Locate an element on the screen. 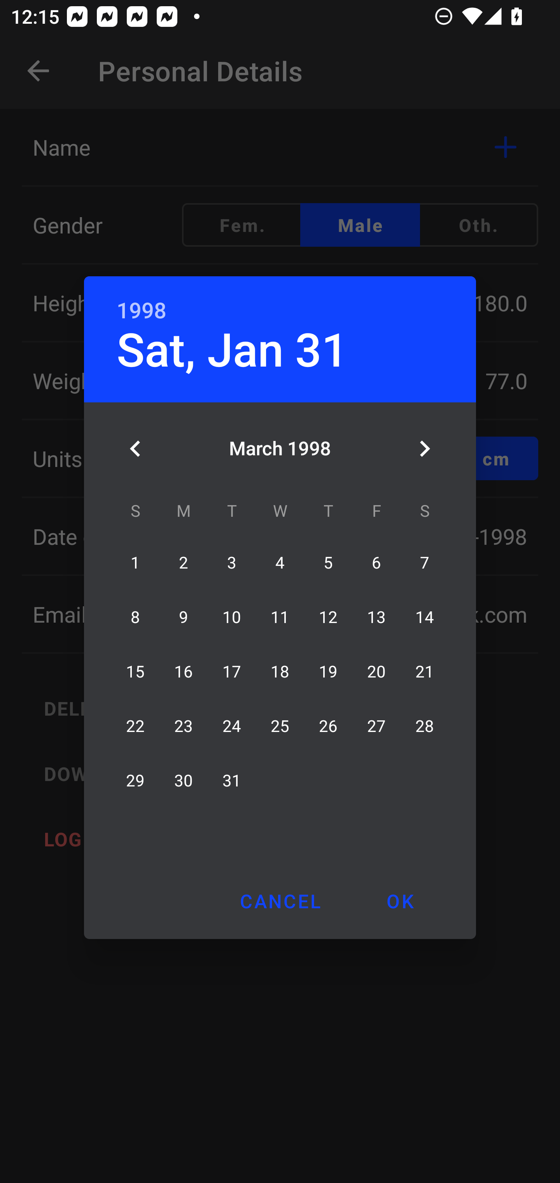 The image size is (560, 1183). Sat, Jan 31 is located at coordinates (232, 350).